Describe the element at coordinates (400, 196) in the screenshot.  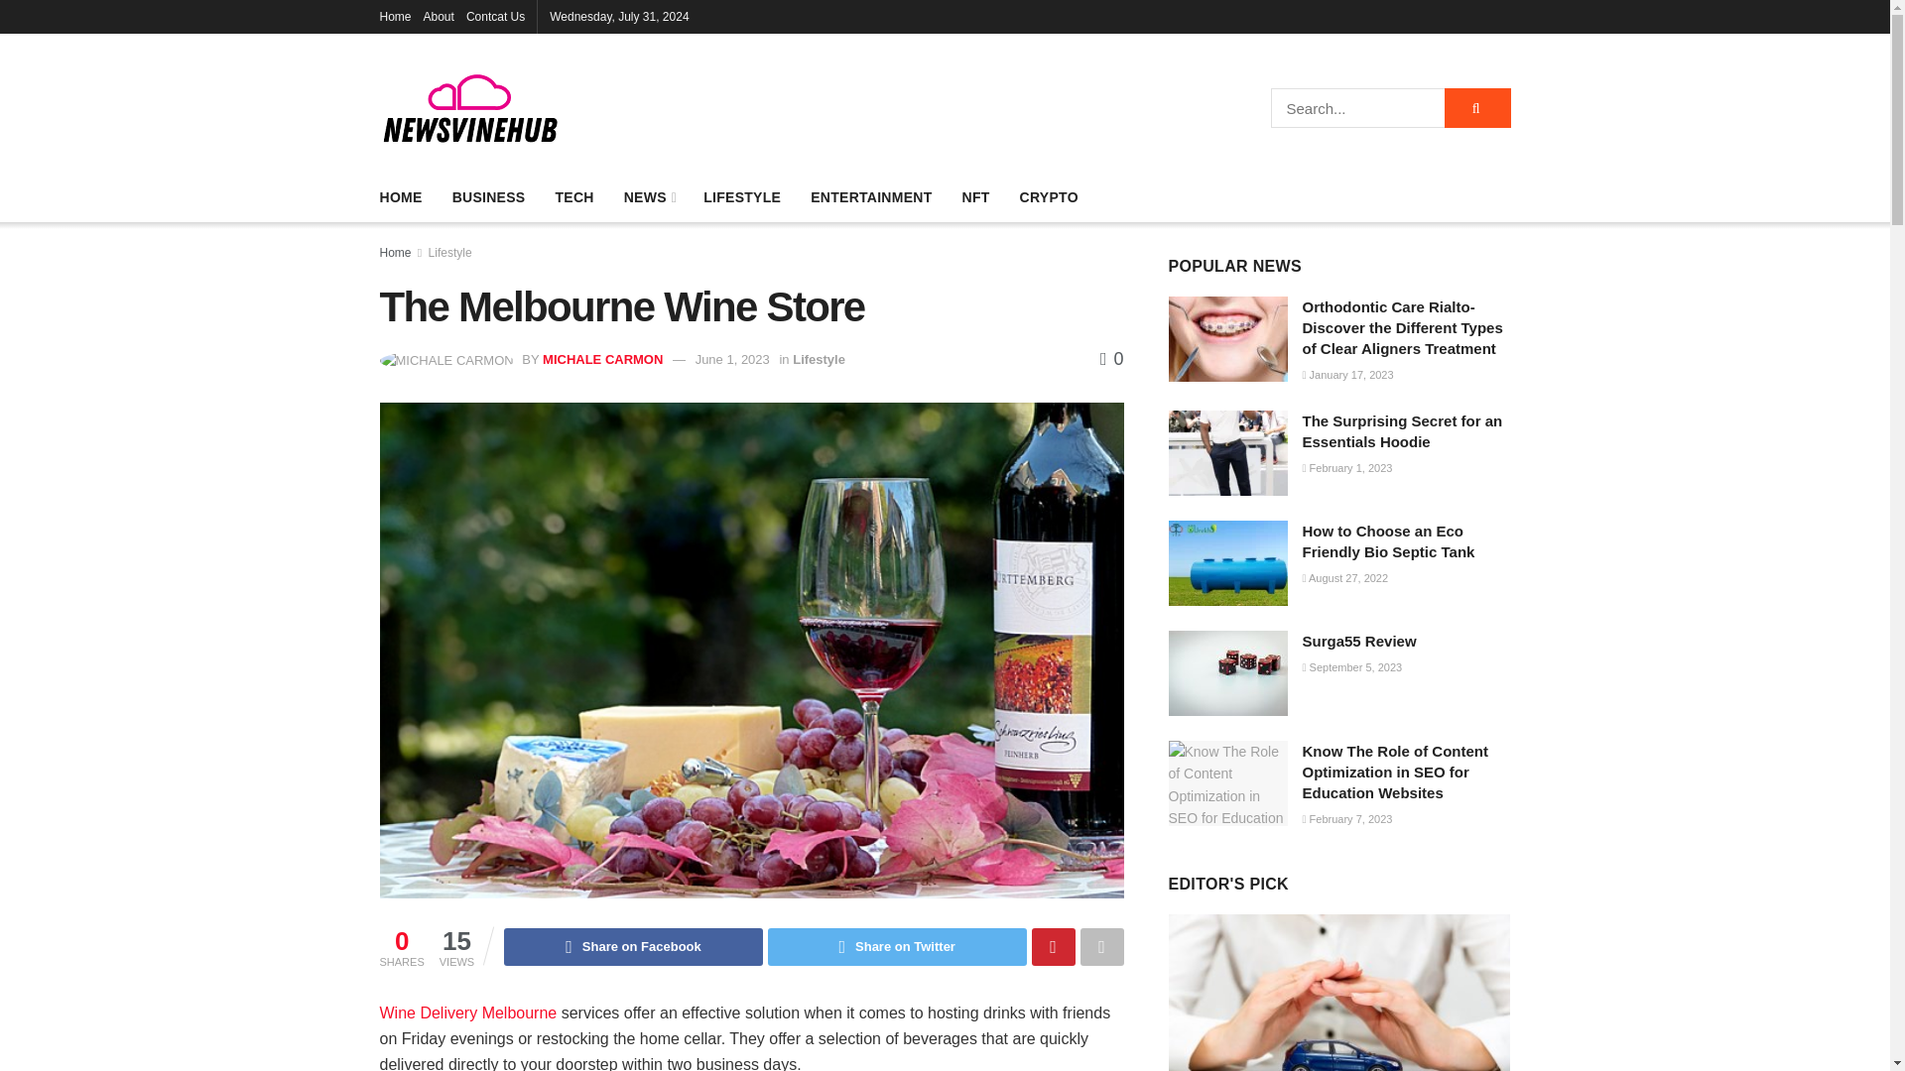
I see `HOME` at that location.